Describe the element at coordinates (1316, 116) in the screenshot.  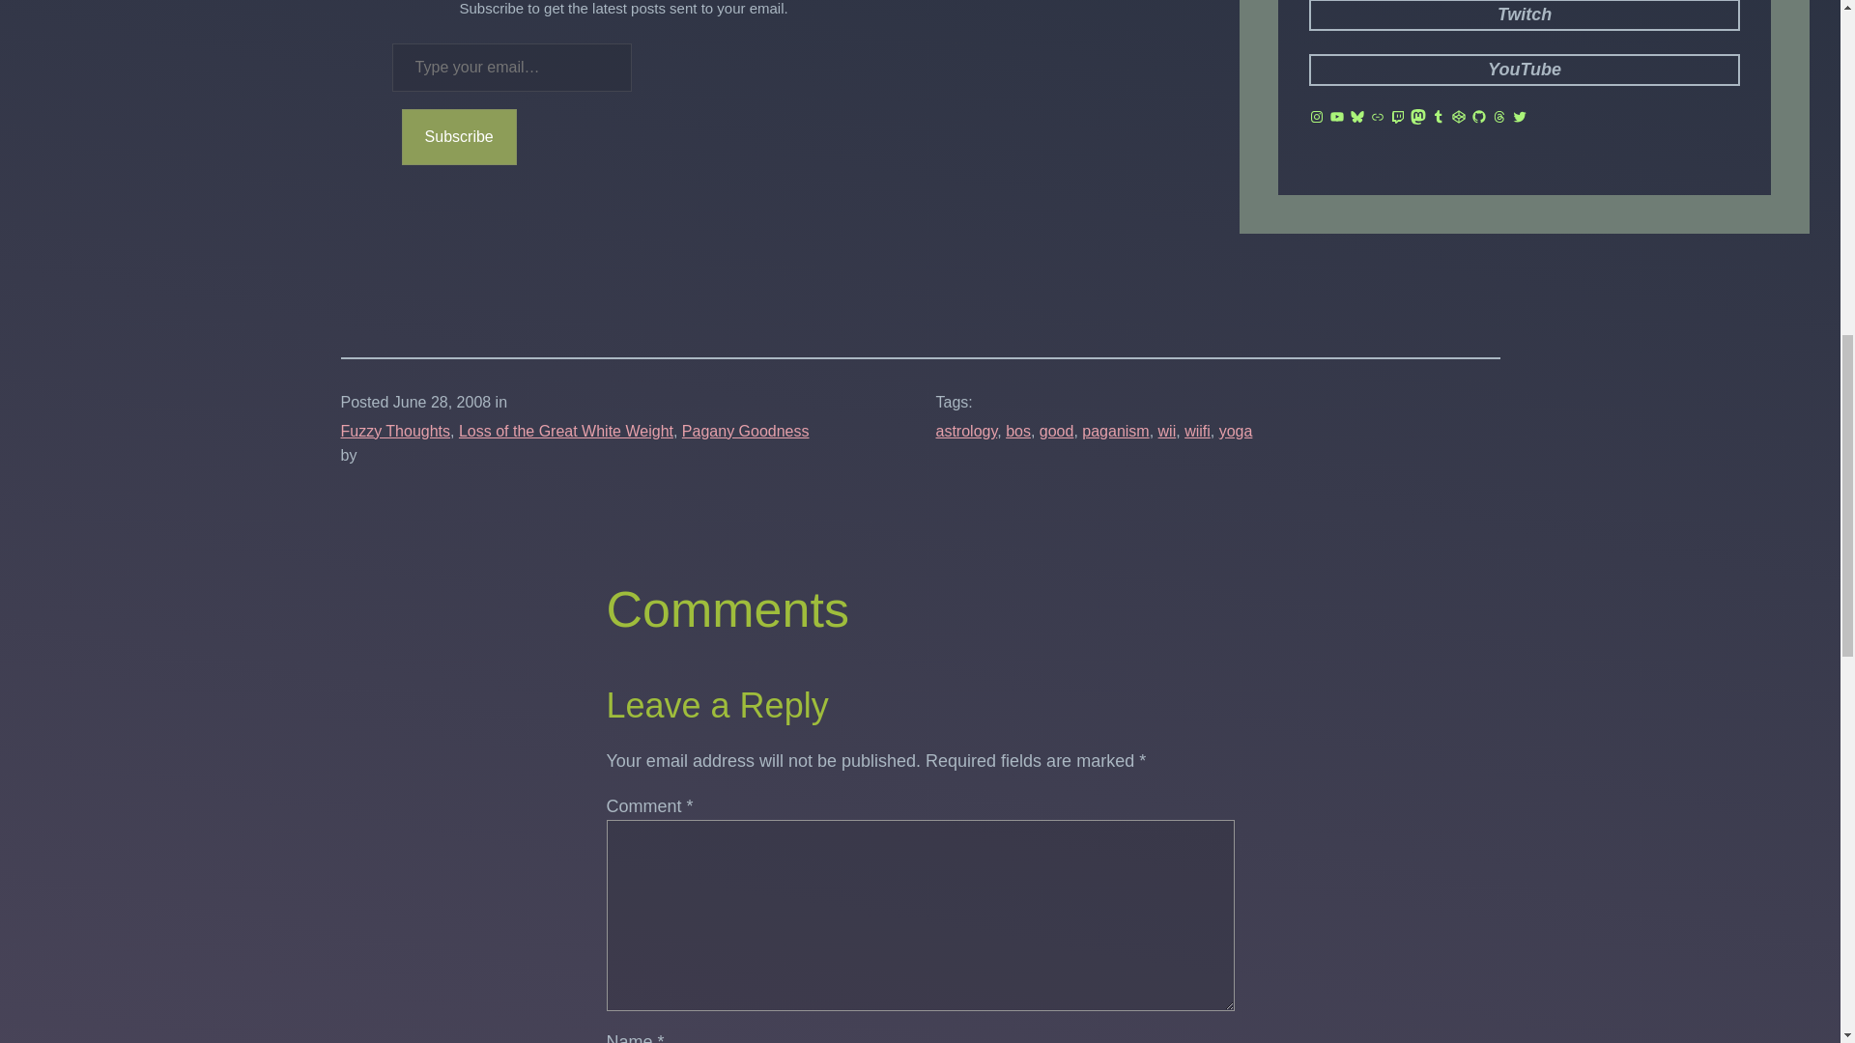
I see `Instagram` at that location.